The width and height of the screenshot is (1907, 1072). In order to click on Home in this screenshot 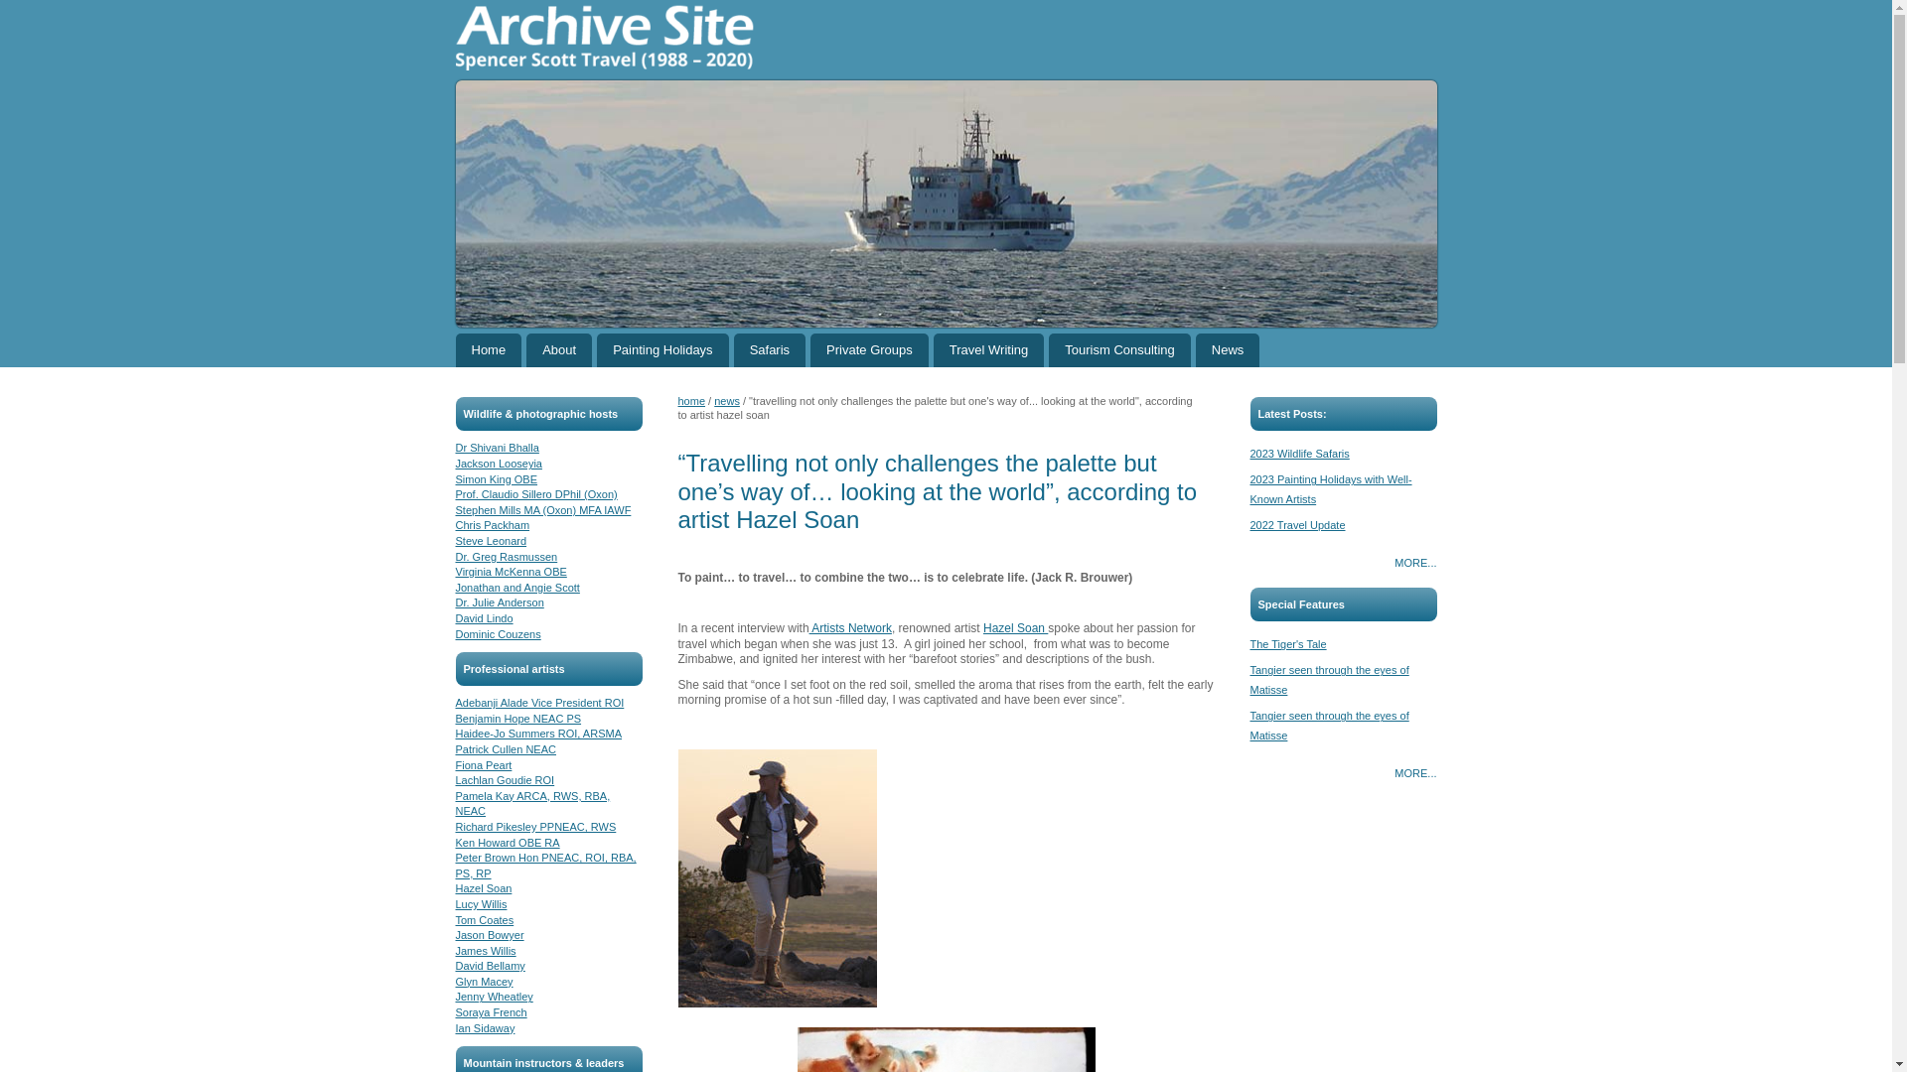, I will do `click(488, 349)`.